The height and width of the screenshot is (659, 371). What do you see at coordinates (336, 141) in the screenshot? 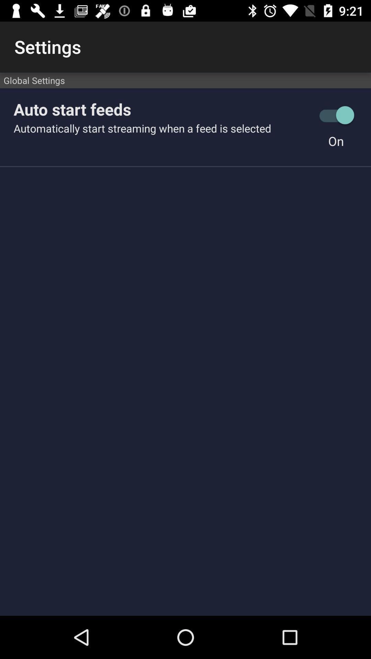
I see `flip to the on` at bounding box center [336, 141].